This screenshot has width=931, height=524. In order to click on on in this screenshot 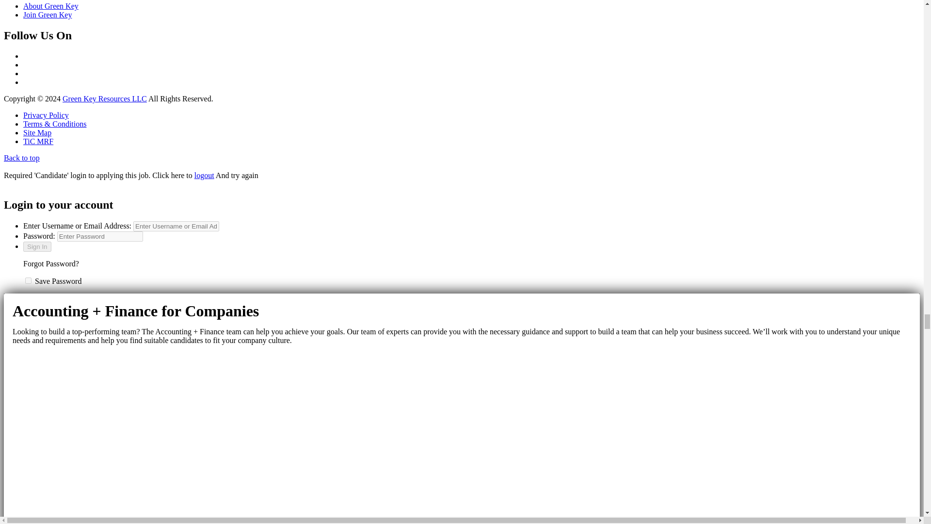, I will do `click(28, 280)`.